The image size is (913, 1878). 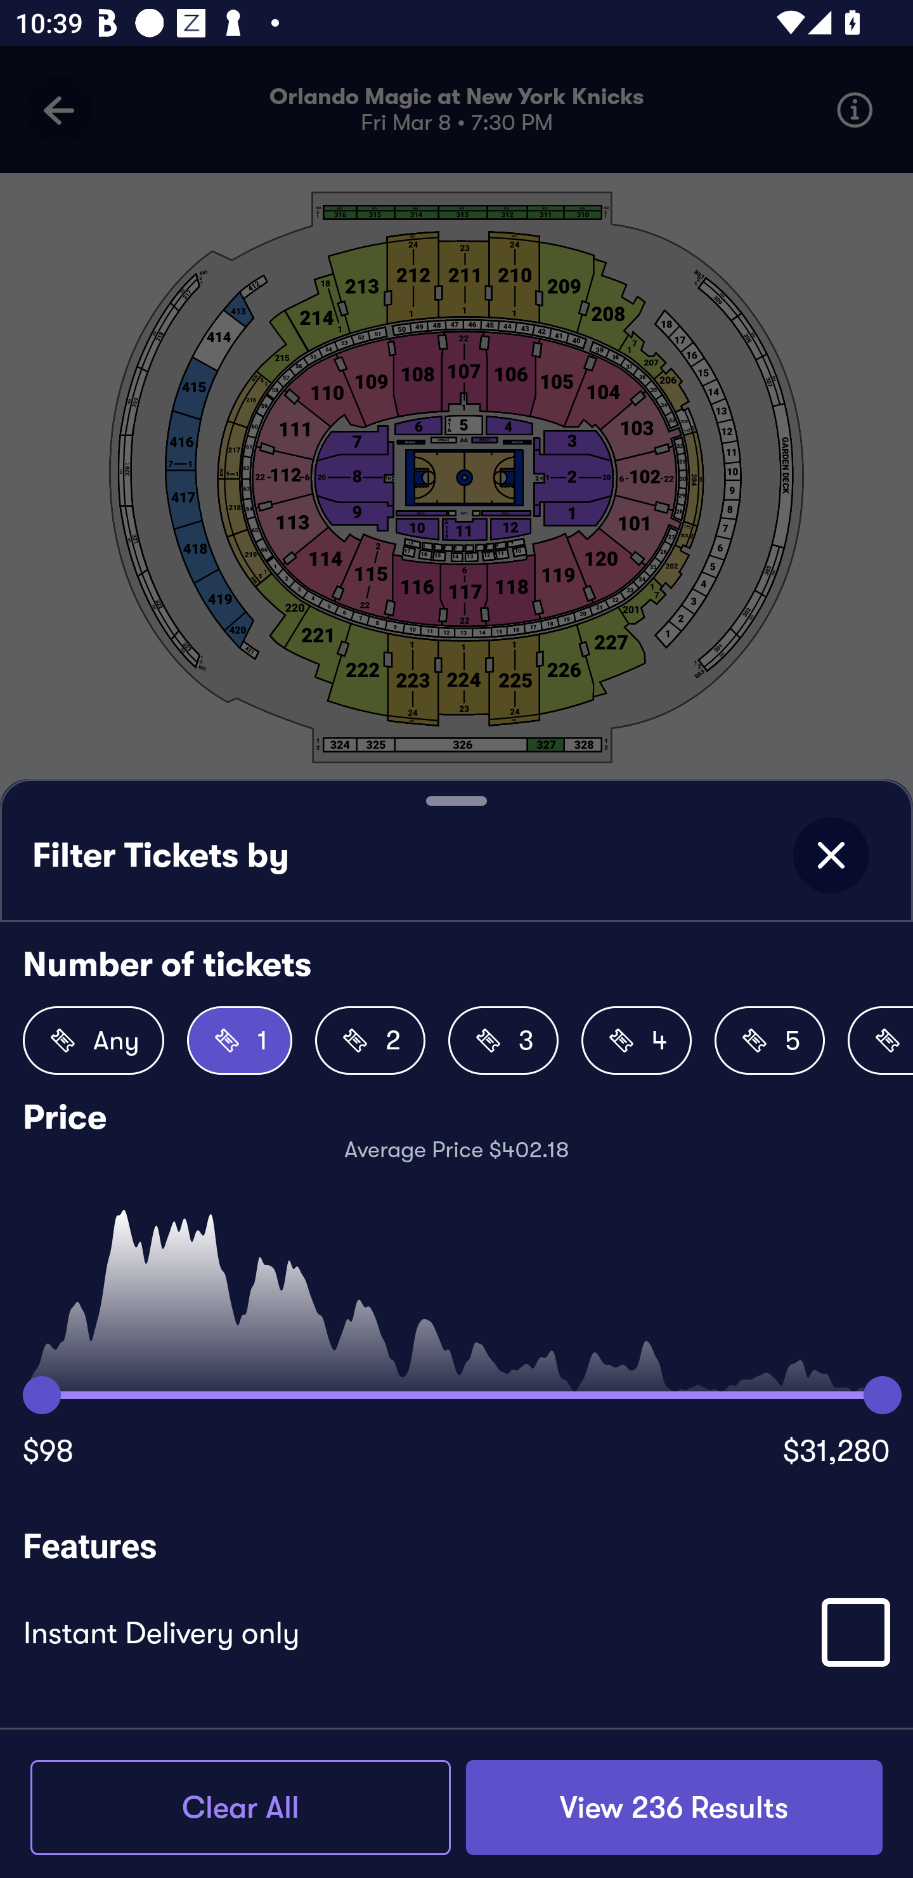 What do you see at coordinates (770, 1041) in the screenshot?
I see `5` at bounding box center [770, 1041].